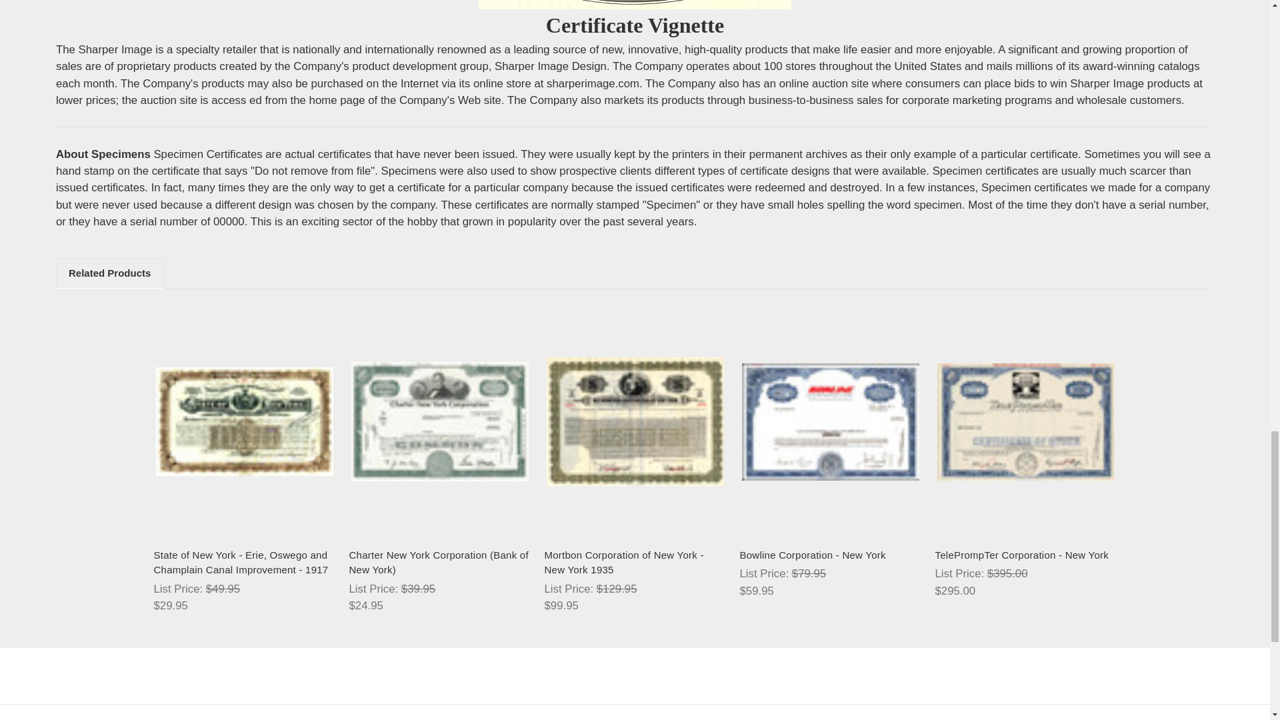 Image resolution: width=1280 pixels, height=720 pixels. What do you see at coordinates (1025, 422) in the screenshot?
I see `TelePrompTer Corporation - New York` at bounding box center [1025, 422].